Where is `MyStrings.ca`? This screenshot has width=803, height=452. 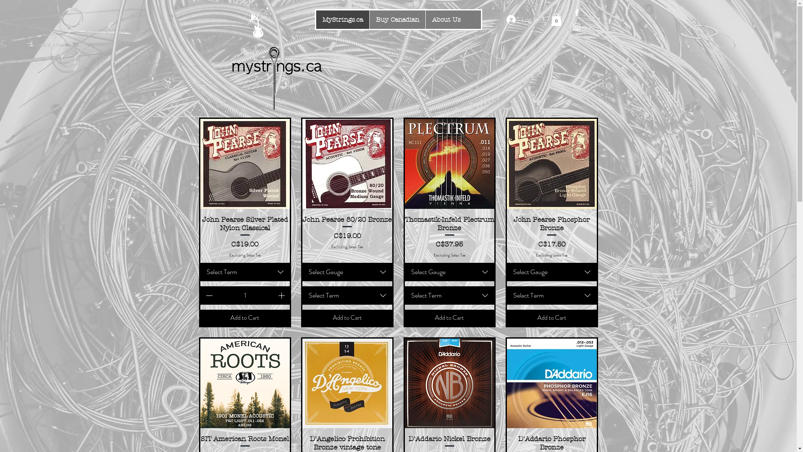
MyStrings.ca is located at coordinates (343, 20).